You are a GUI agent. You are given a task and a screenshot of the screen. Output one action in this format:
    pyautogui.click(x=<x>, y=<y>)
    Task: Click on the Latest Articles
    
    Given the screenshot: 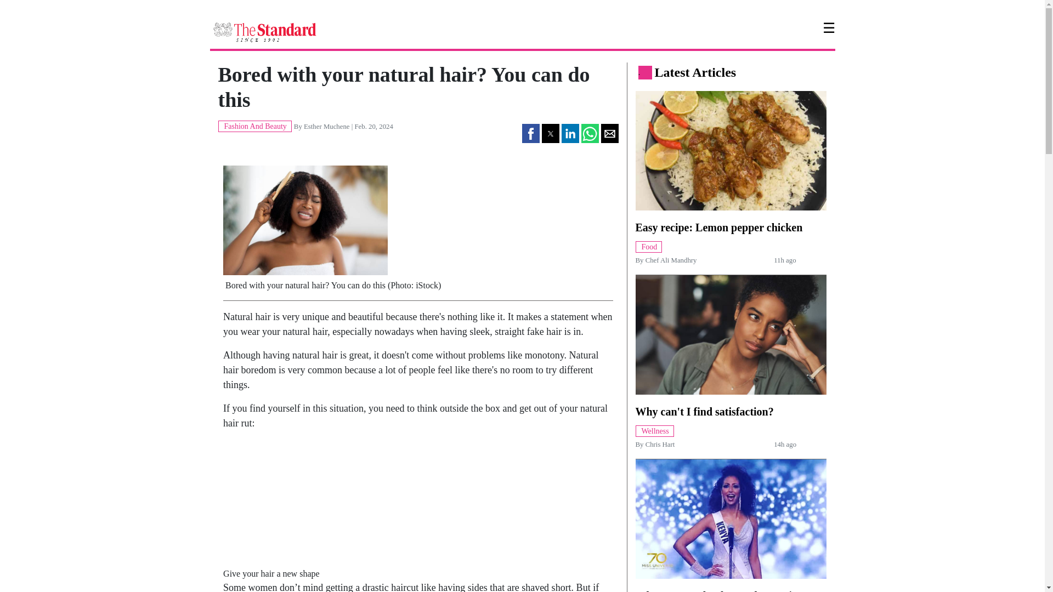 What is the action you would take?
    pyautogui.click(x=695, y=72)
    